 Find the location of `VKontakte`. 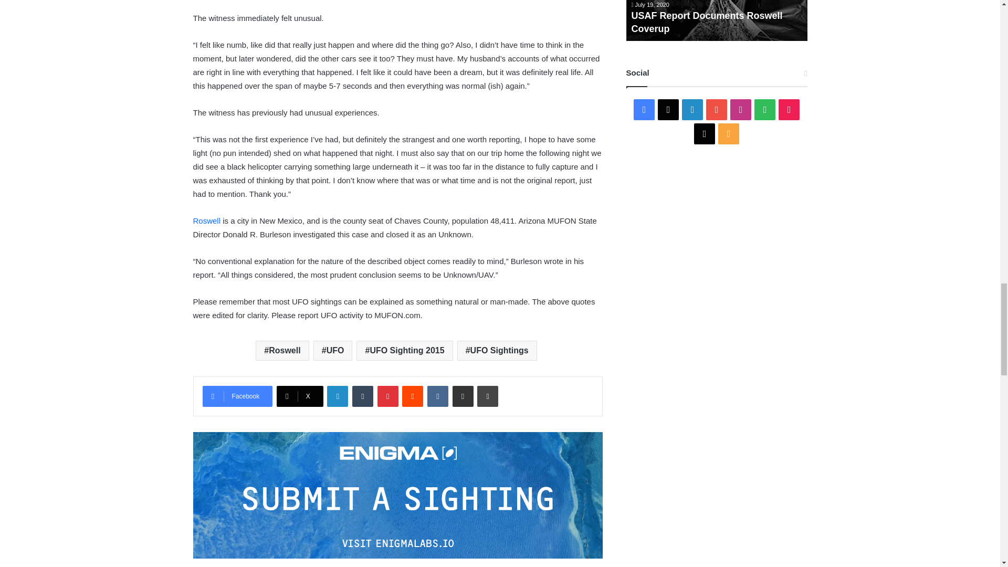

VKontakte is located at coordinates (438, 396).